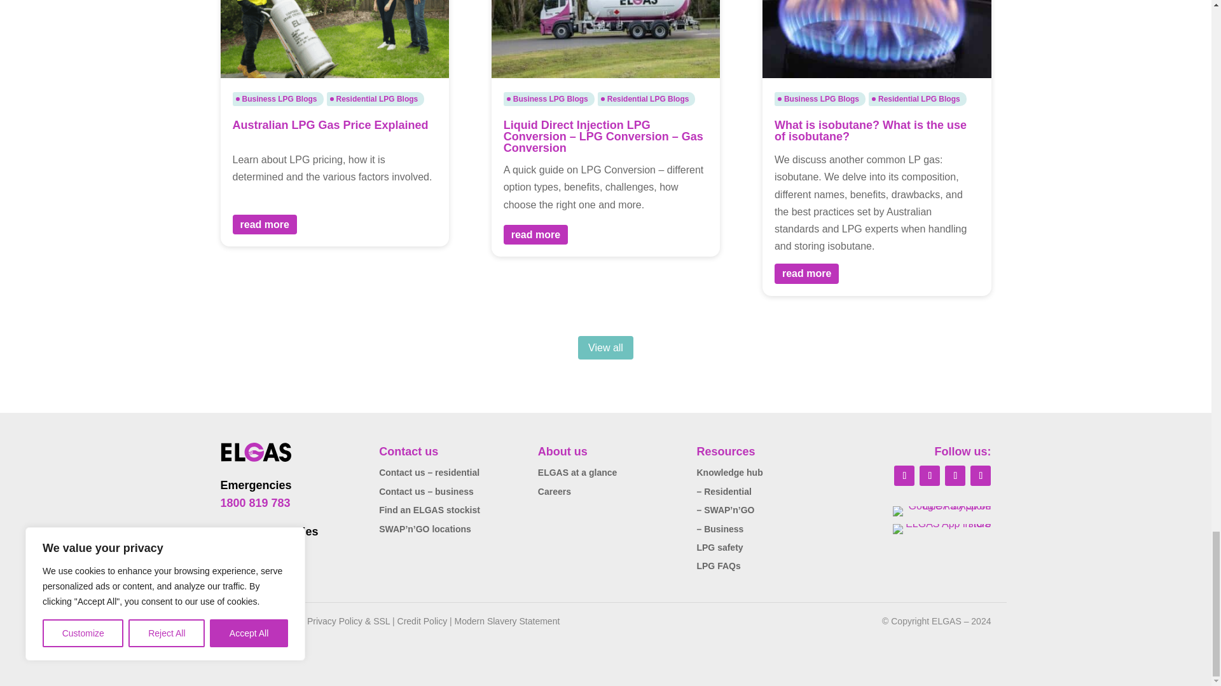  What do you see at coordinates (981, 475) in the screenshot?
I see `Follow on Youtube` at bounding box center [981, 475].